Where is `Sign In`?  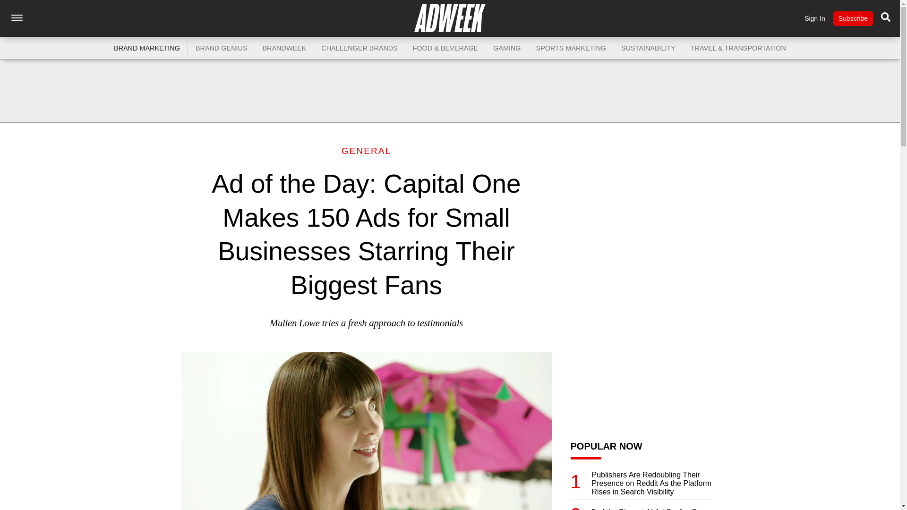
Sign In is located at coordinates (815, 18).